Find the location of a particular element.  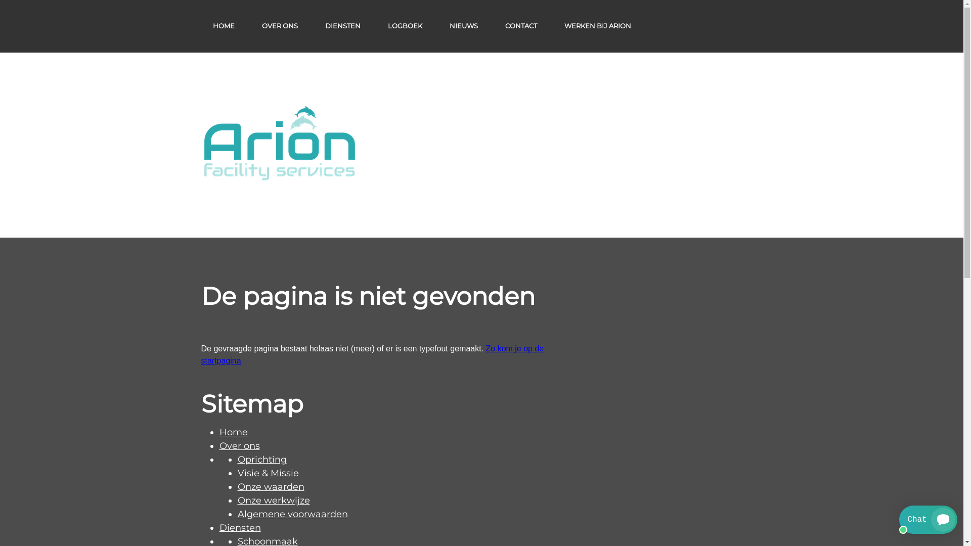

LOGBOEK is located at coordinates (405, 26).